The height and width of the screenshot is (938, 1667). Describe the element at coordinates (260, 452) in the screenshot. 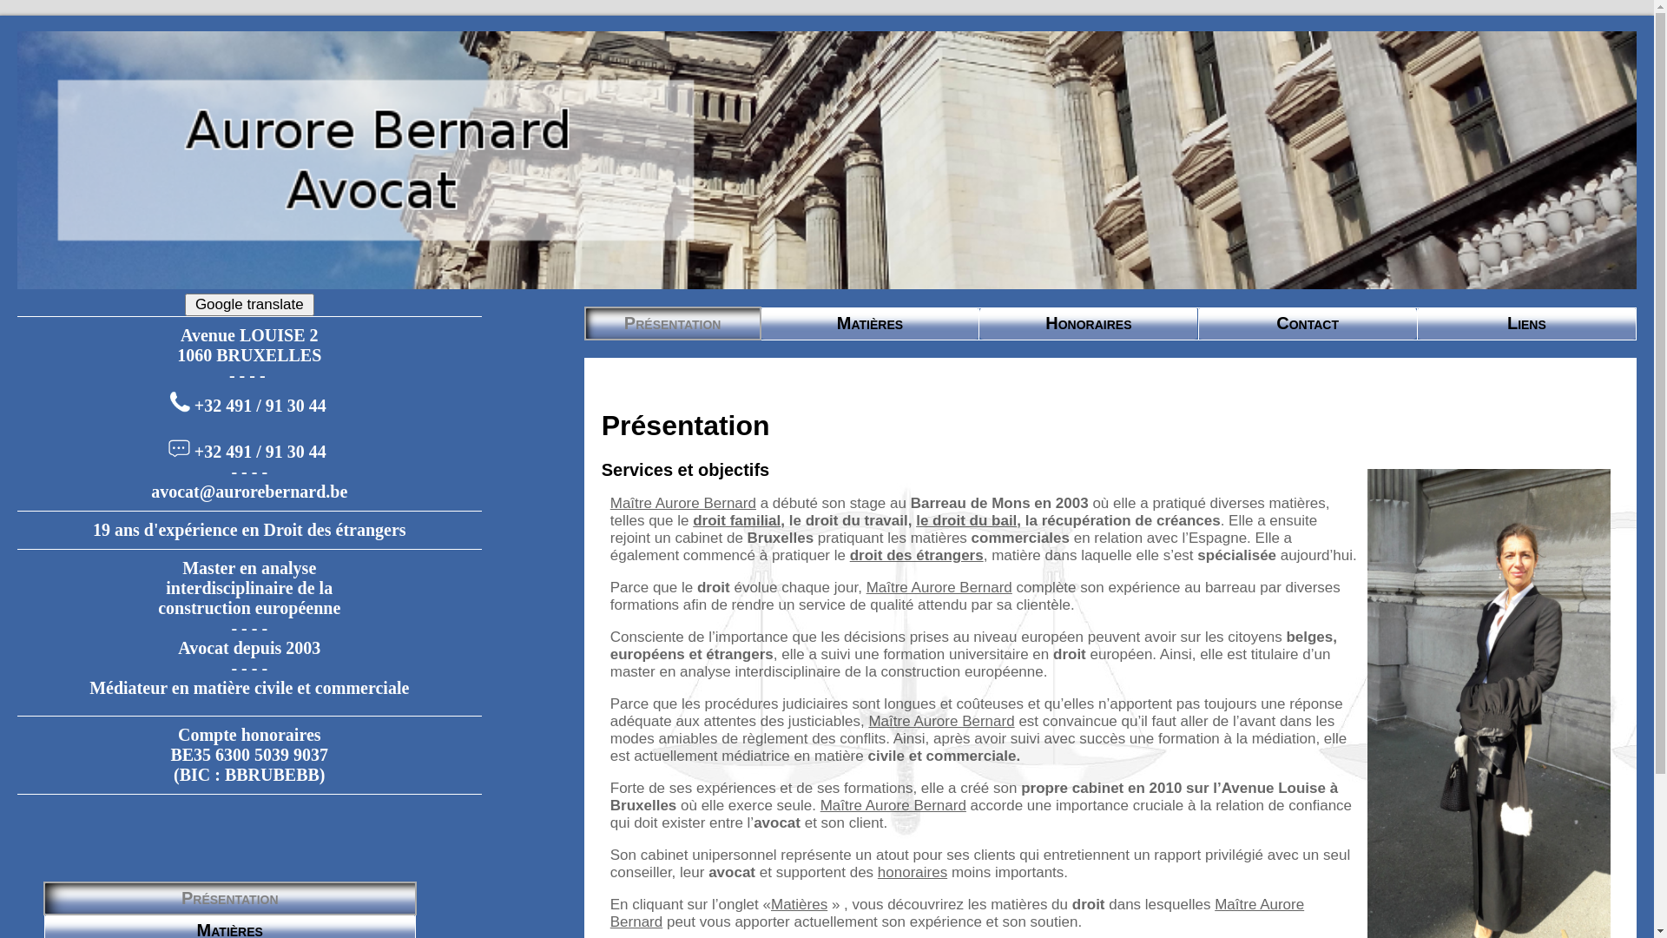

I see ` +32 491 / 91 30 44 ` at that location.